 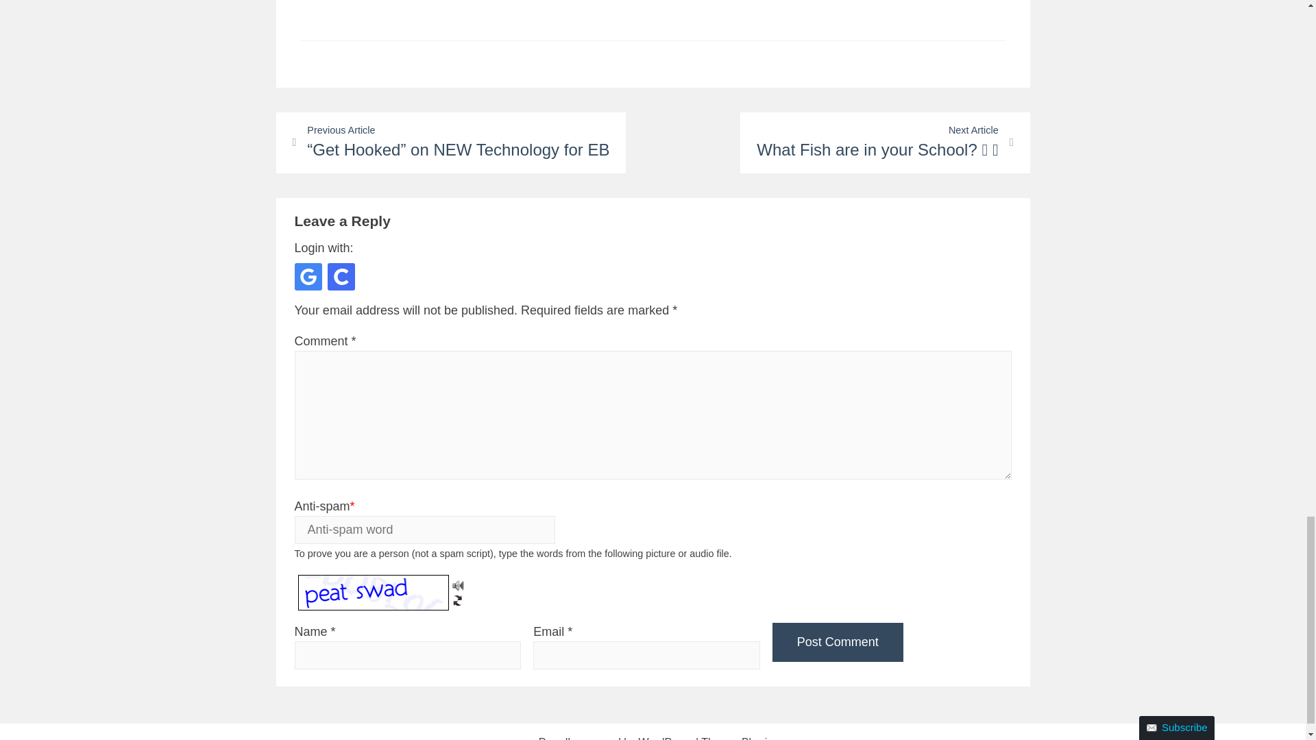 What do you see at coordinates (308, 277) in the screenshot?
I see `Continue with Google` at bounding box center [308, 277].